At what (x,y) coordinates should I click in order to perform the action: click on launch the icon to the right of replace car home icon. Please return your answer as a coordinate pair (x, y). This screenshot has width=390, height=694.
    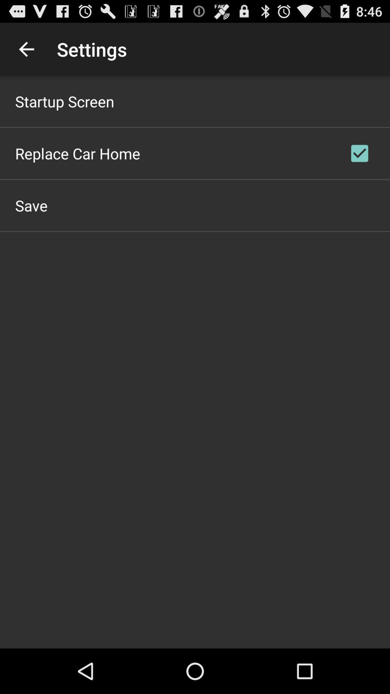
    Looking at the image, I should click on (360, 153).